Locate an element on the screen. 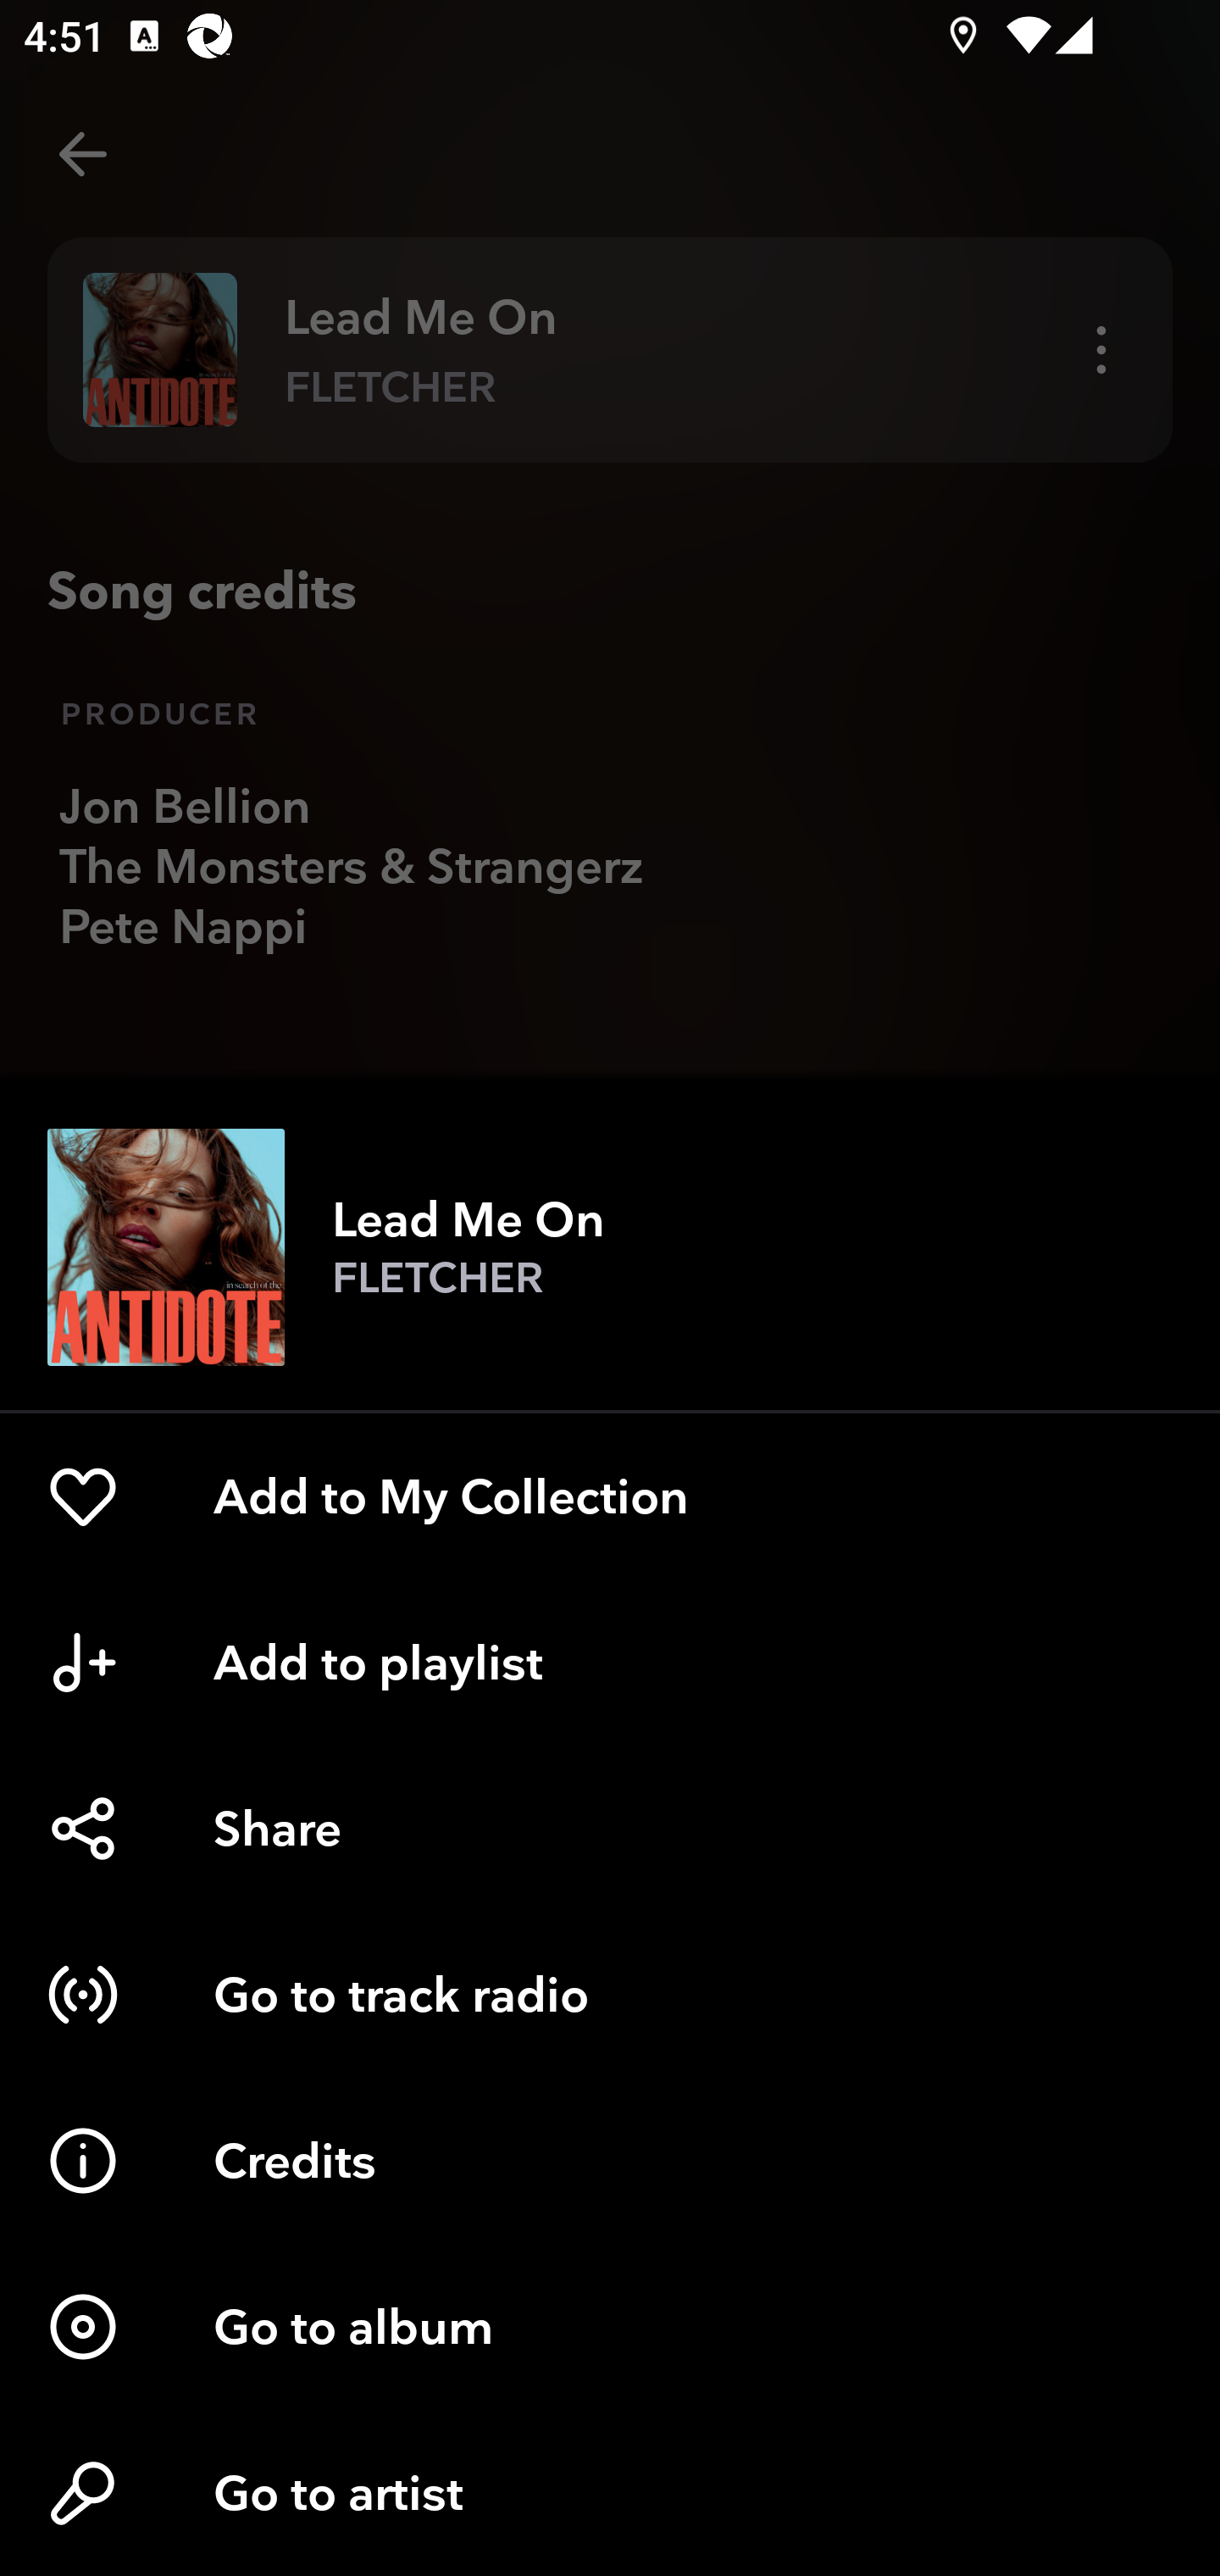 This screenshot has height=2576, width=1220. Go to track radio is located at coordinates (610, 1995).